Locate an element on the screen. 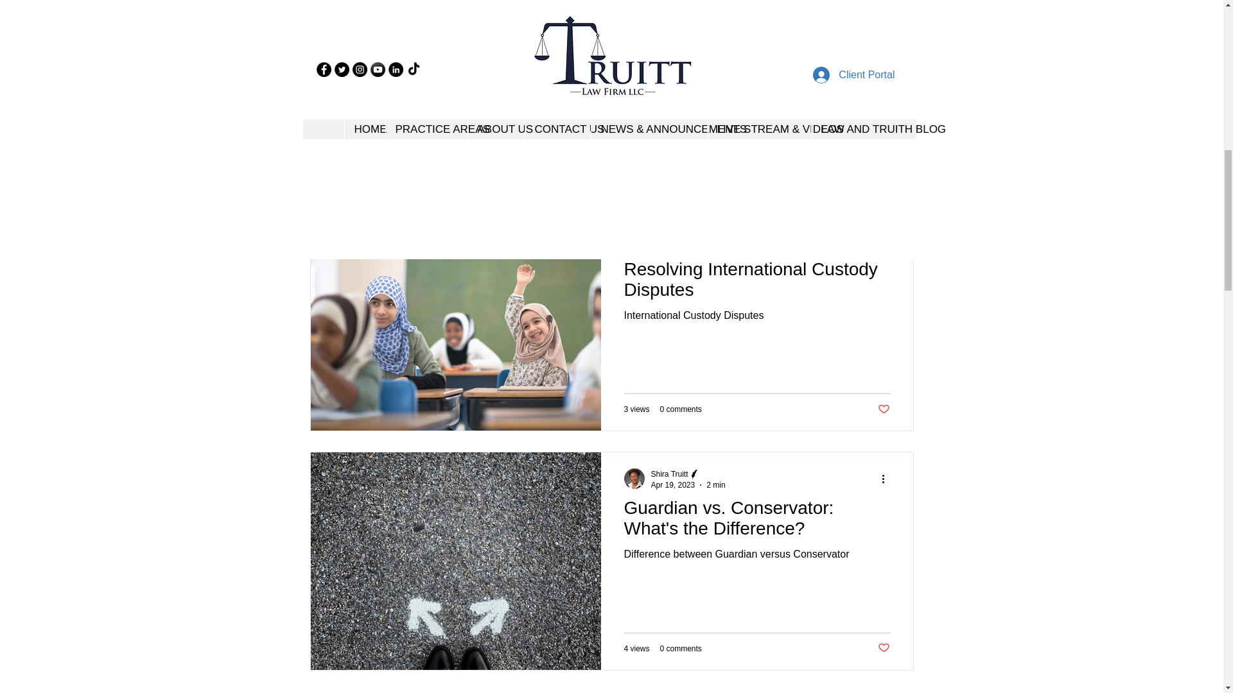 The width and height of the screenshot is (1233, 693). Shira Truitt is located at coordinates (669, 0).